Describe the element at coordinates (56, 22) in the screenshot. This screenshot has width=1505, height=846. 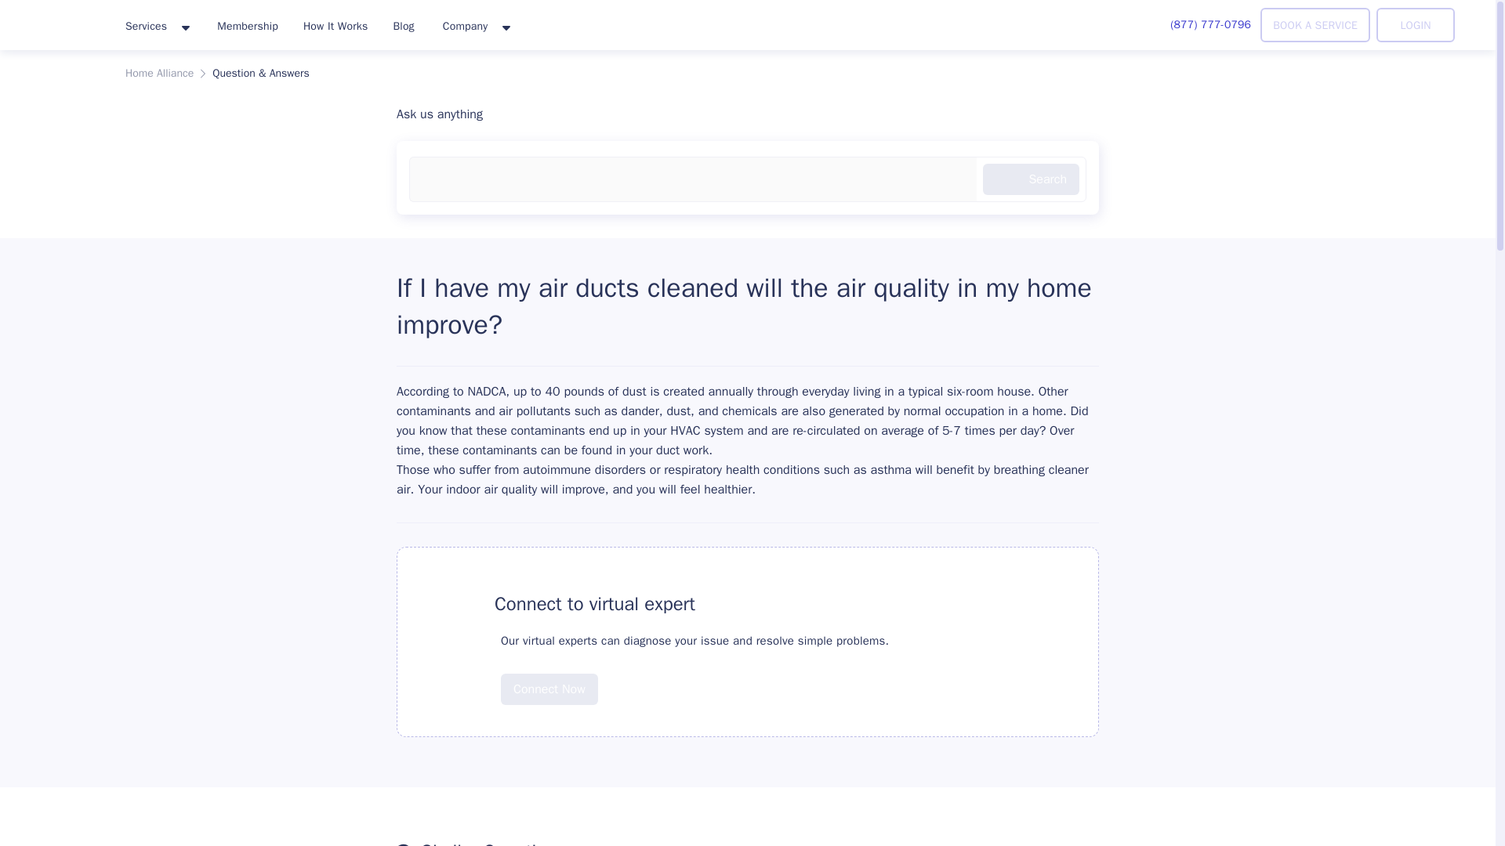
I see `HomeAlliance` at that location.